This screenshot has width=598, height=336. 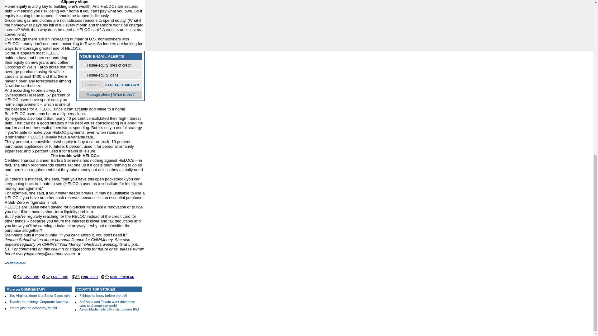 What do you see at coordinates (76, 277) in the screenshot?
I see `Printer-friendly version of this article` at bounding box center [76, 277].